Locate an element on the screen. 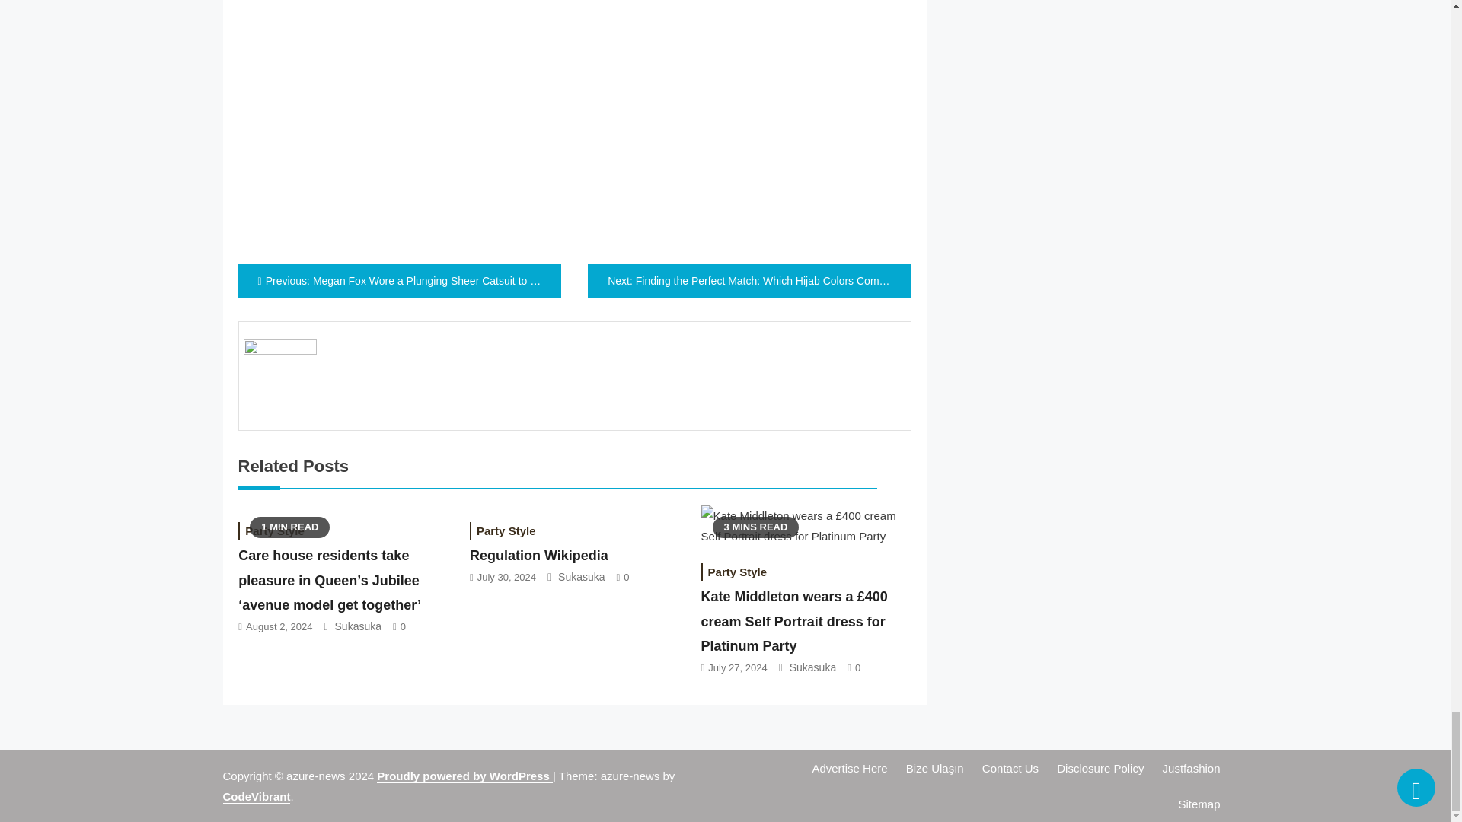 The width and height of the screenshot is (1462, 822). Regulation Wikipedia is located at coordinates (538, 556).